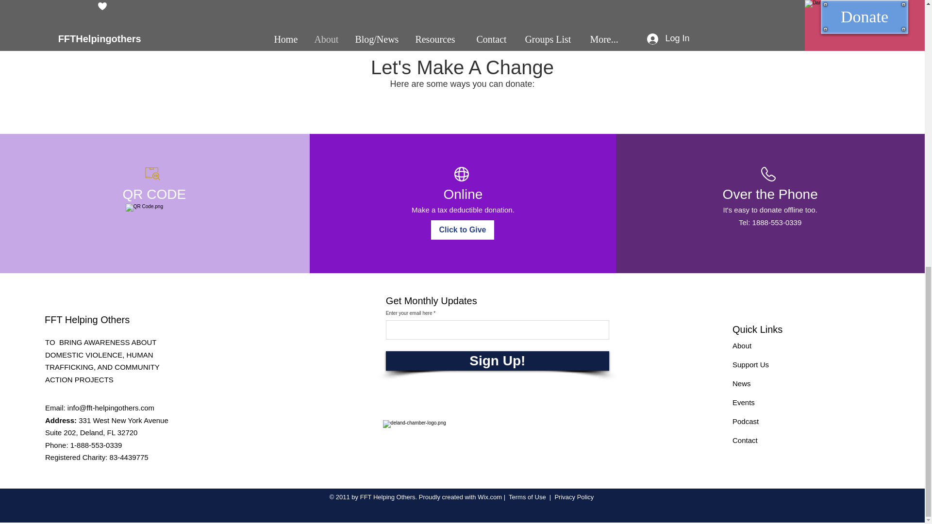 The image size is (932, 524). Describe the element at coordinates (744, 402) in the screenshot. I see `Events` at that location.